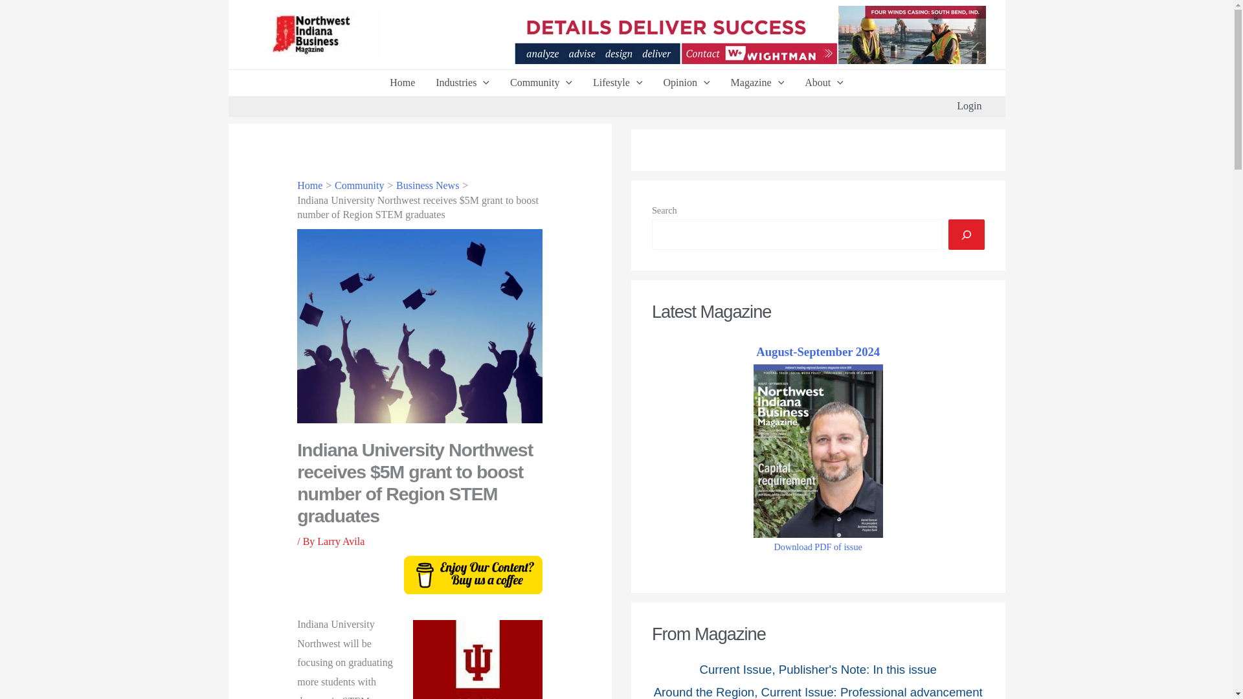  Describe the element at coordinates (462, 83) in the screenshot. I see `Industries` at that location.